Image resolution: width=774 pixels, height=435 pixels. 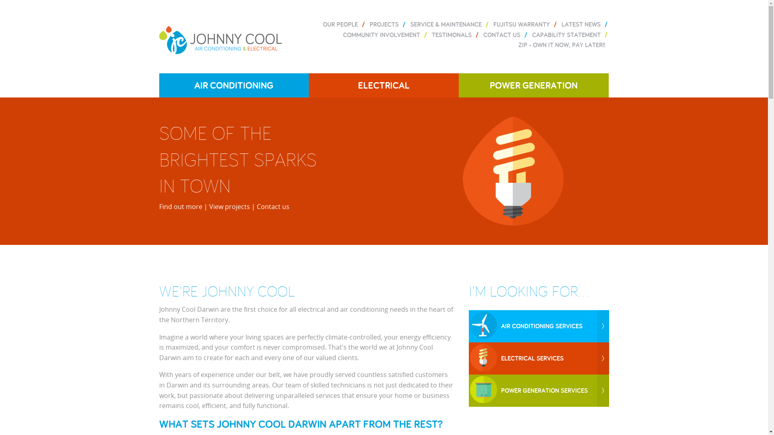 What do you see at coordinates (181, 207) in the screenshot?
I see `Find out more` at bounding box center [181, 207].